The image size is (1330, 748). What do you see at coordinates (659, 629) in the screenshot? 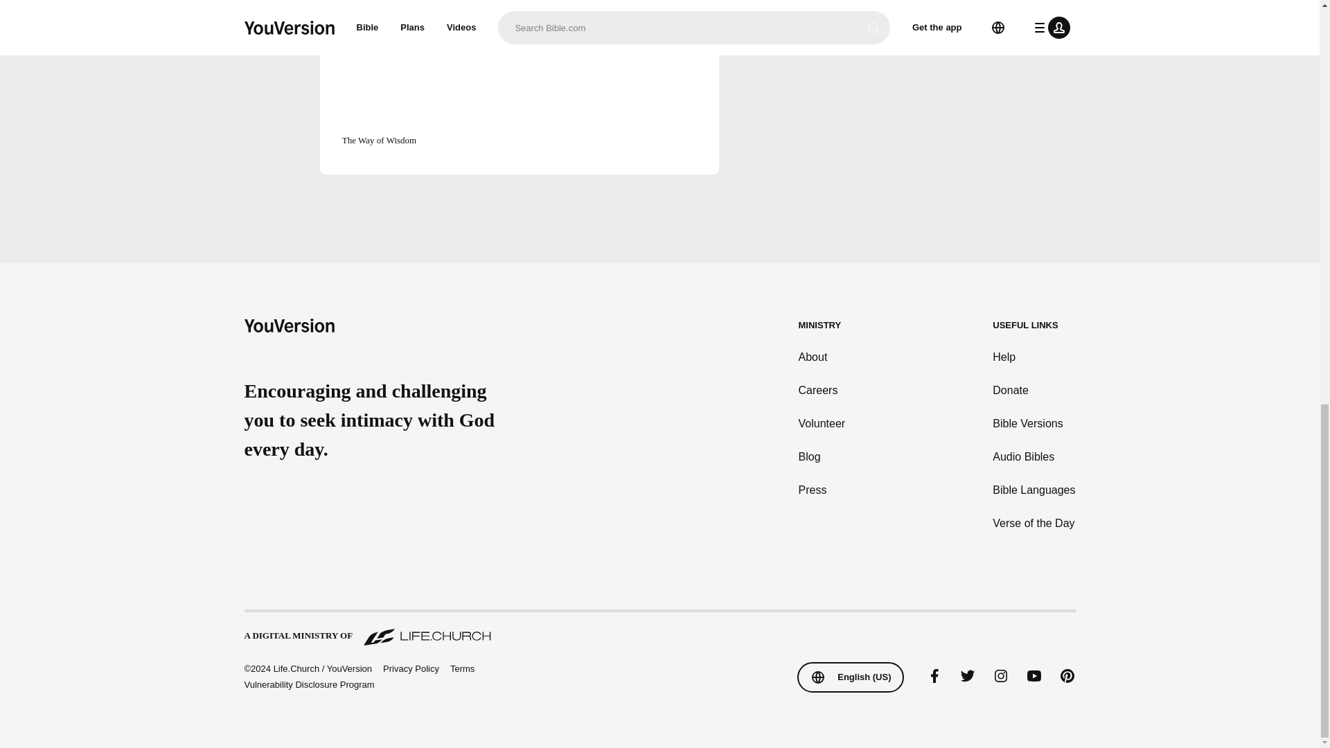
I see `A DIGITAL MINISTRY OF` at bounding box center [659, 629].